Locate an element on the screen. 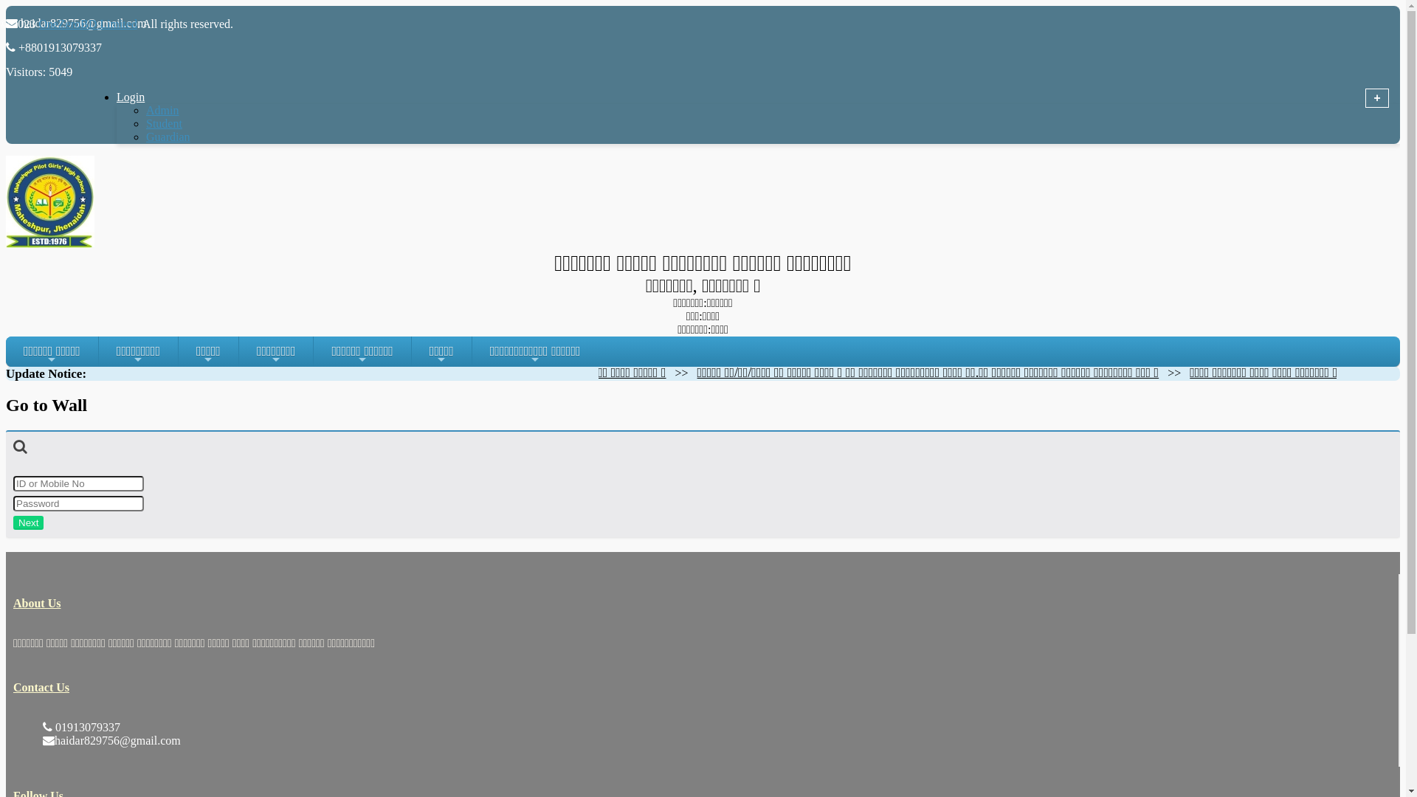 Image resolution: width=1417 pixels, height=797 pixels. Student is located at coordinates (164, 124).